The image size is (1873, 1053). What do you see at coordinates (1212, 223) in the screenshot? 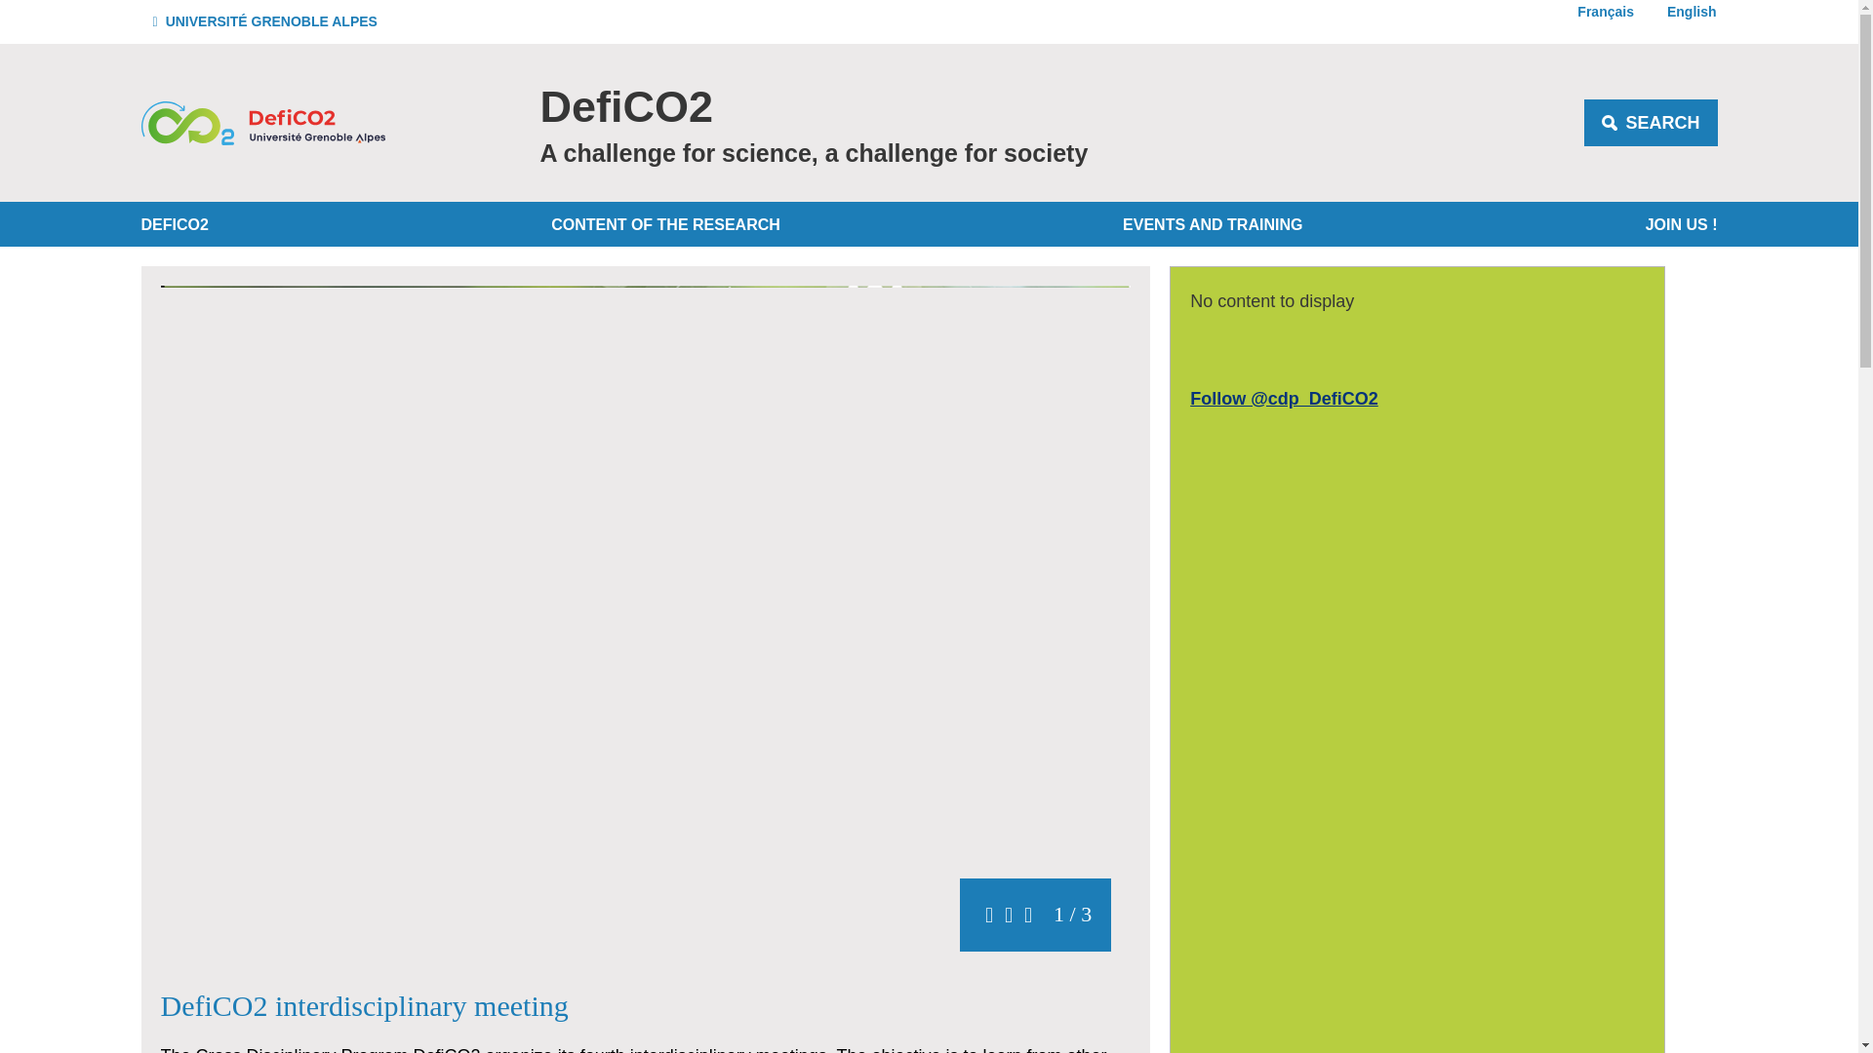
I see `EVENTS AND TRAINING` at bounding box center [1212, 223].